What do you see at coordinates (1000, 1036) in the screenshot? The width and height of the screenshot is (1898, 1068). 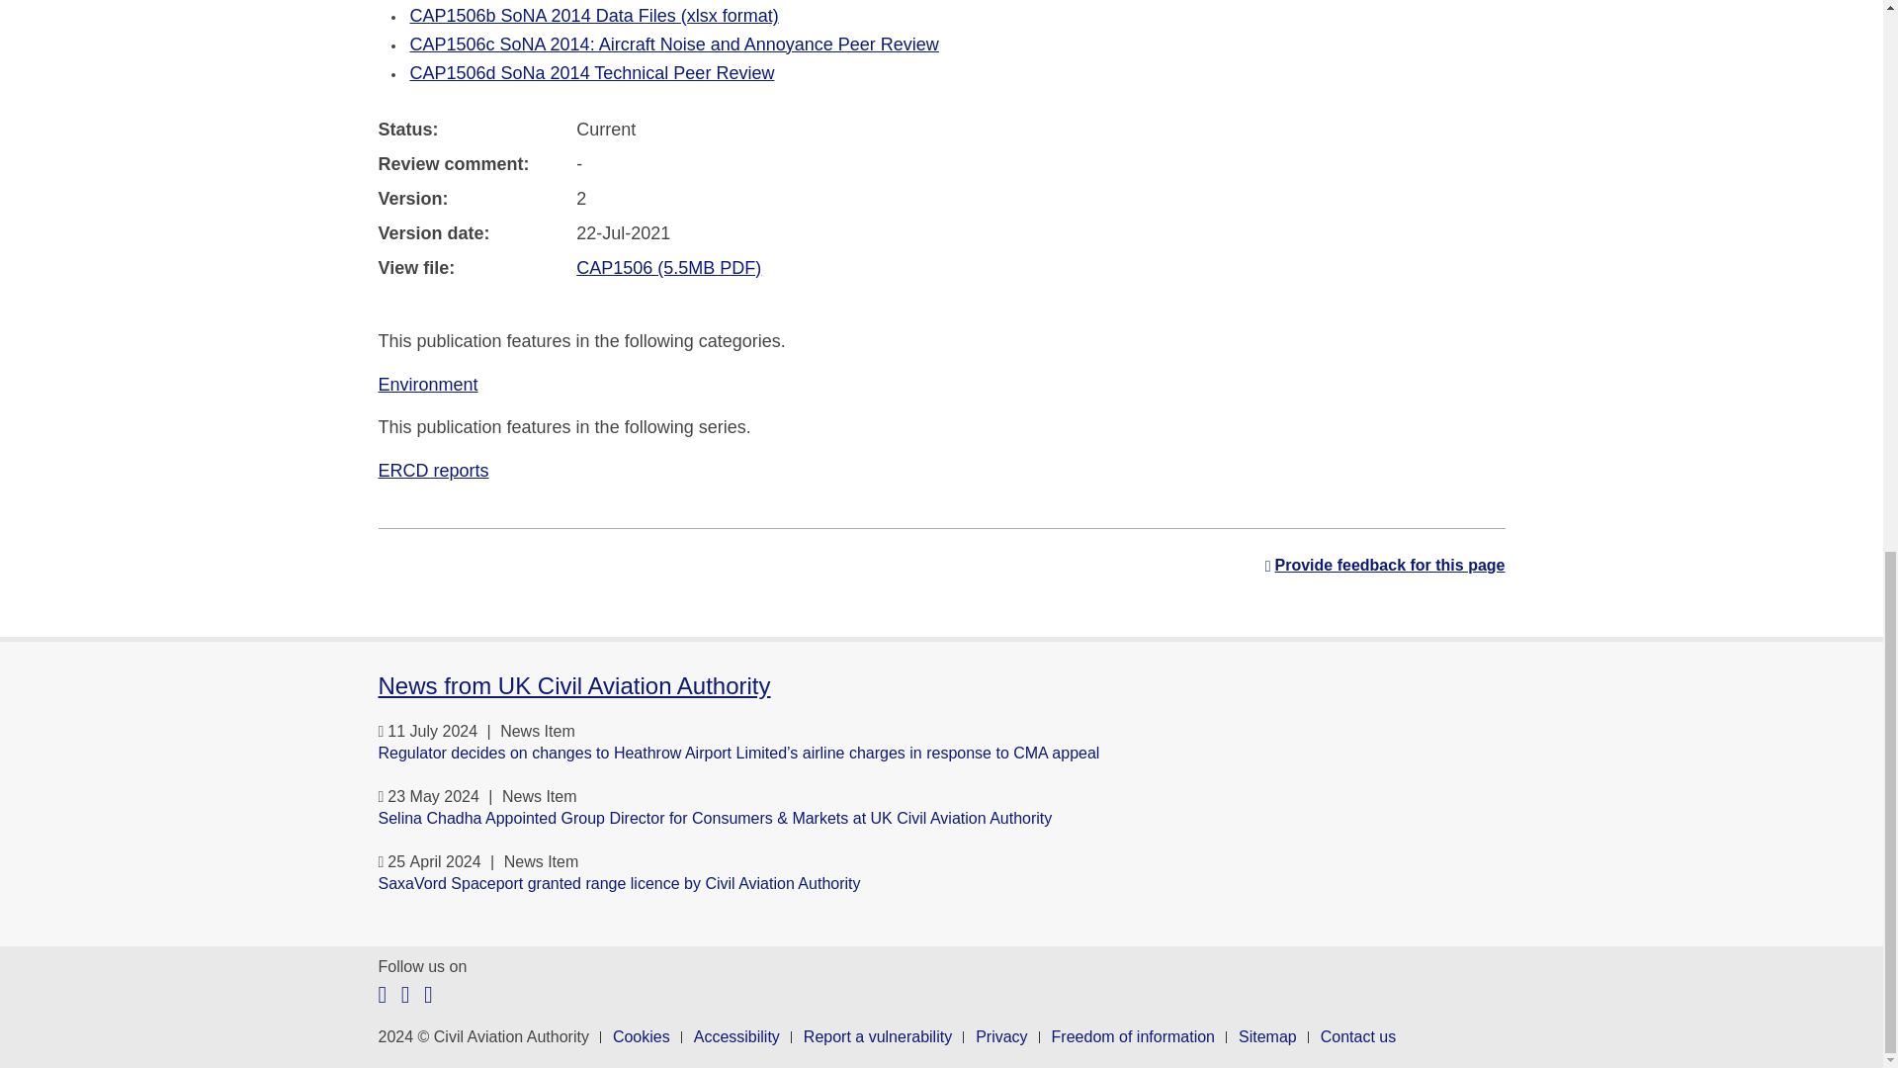 I see `Privacy` at bounding box center [1000, 1036].